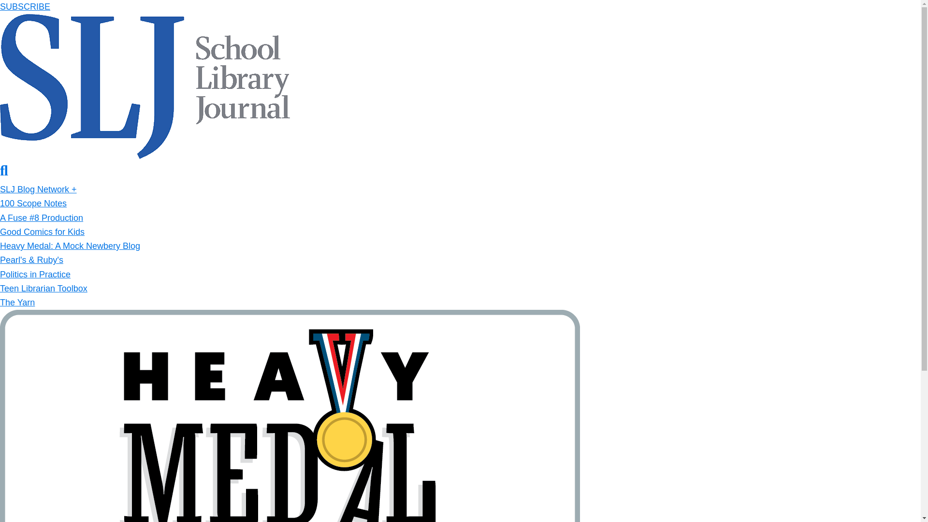 The height and width of the screenshot is (522, 928). What do you see at coordinates (42, 232) in the screenshot?
I see `Good Comics for Kids` at bounding box center [42, 232].